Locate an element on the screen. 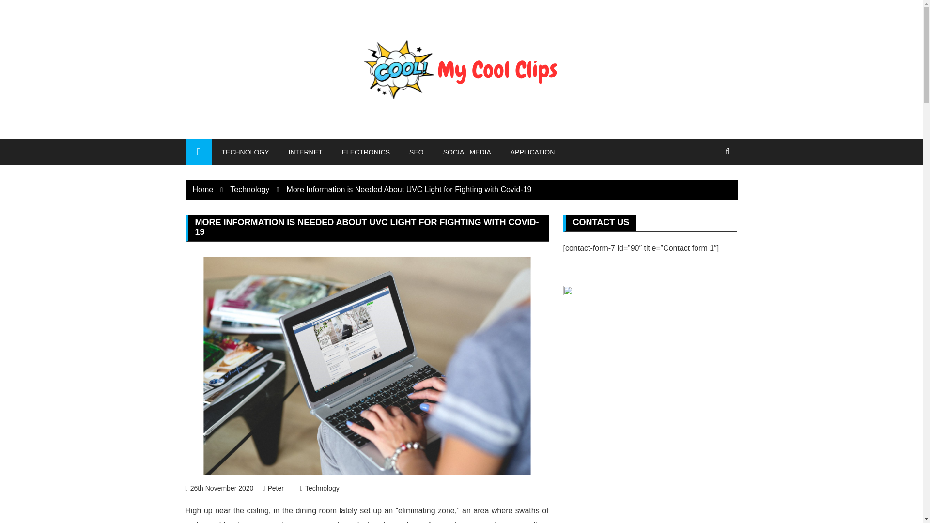 This screenshot has height=523, width=930. Home is located at coordinates (203, 189).